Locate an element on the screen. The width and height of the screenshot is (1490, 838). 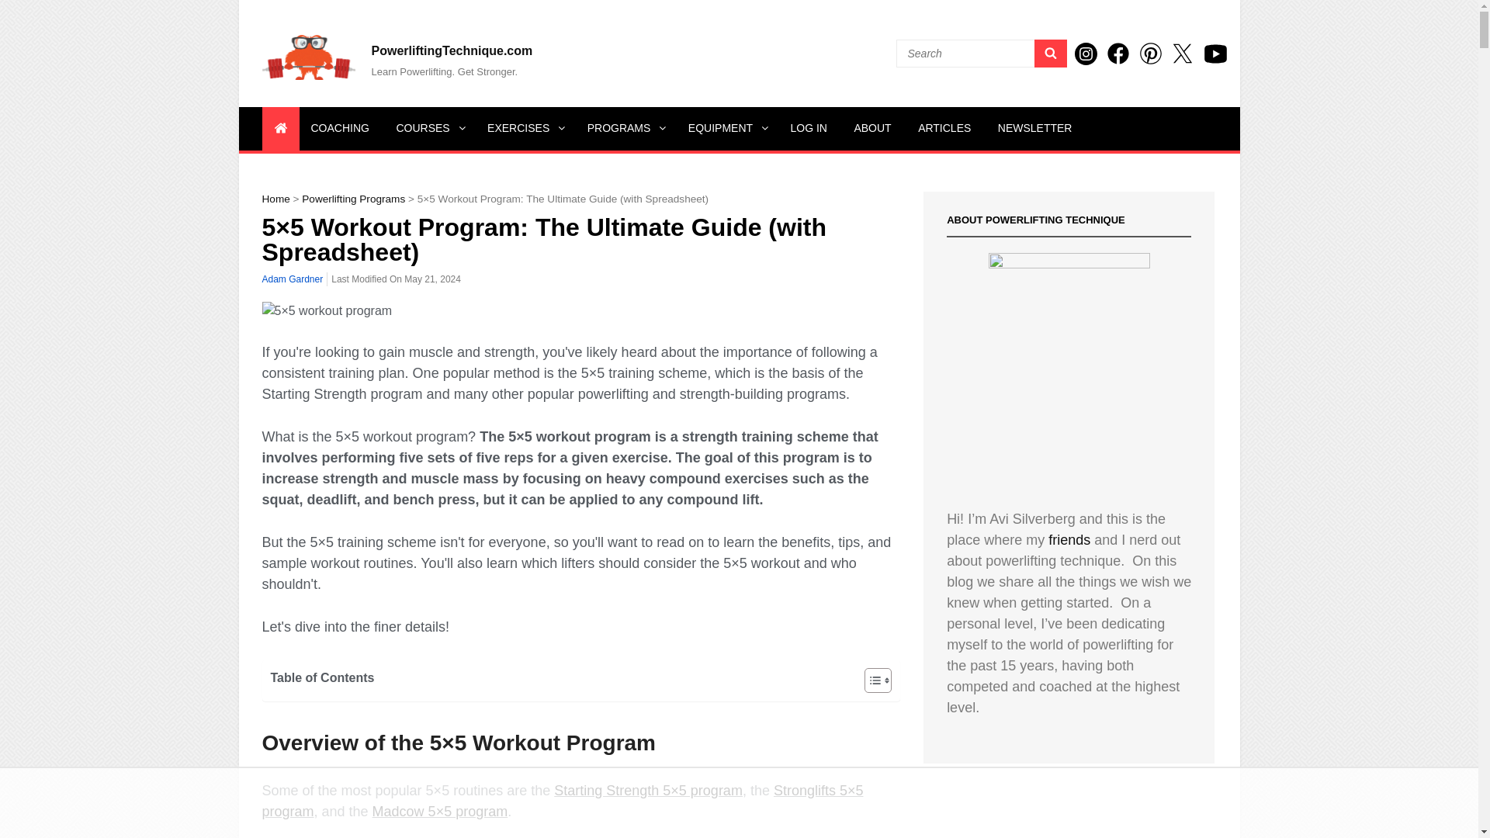
EXERCISES is located at coordinates (523, 129).